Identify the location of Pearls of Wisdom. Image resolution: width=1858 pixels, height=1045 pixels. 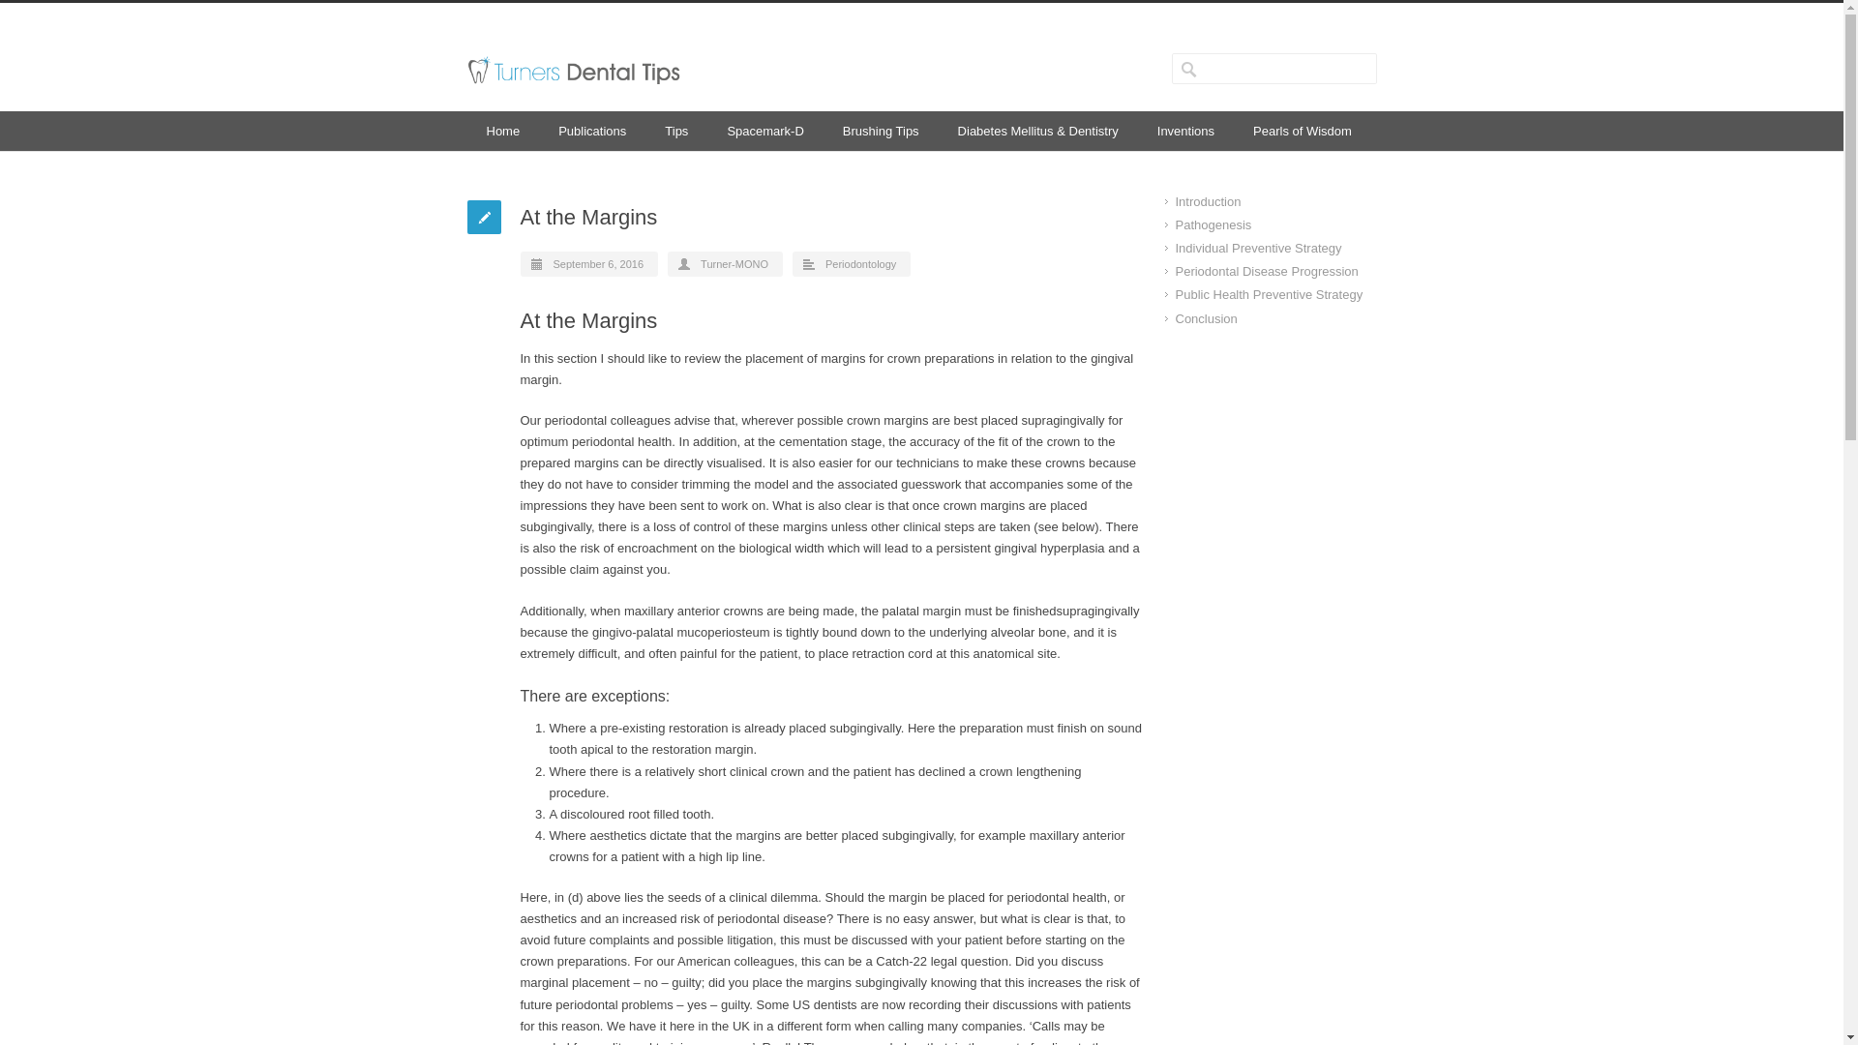
(1302, 130).